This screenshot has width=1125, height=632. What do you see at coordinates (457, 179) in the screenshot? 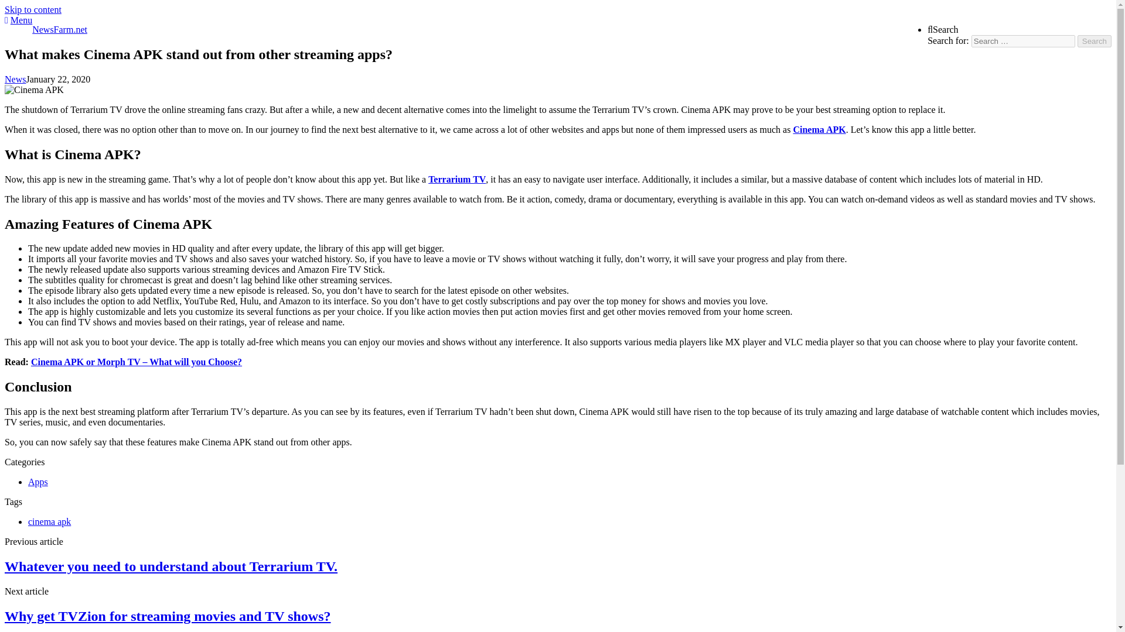
I see `Terrarium TV` at bounding box center [457, 179].